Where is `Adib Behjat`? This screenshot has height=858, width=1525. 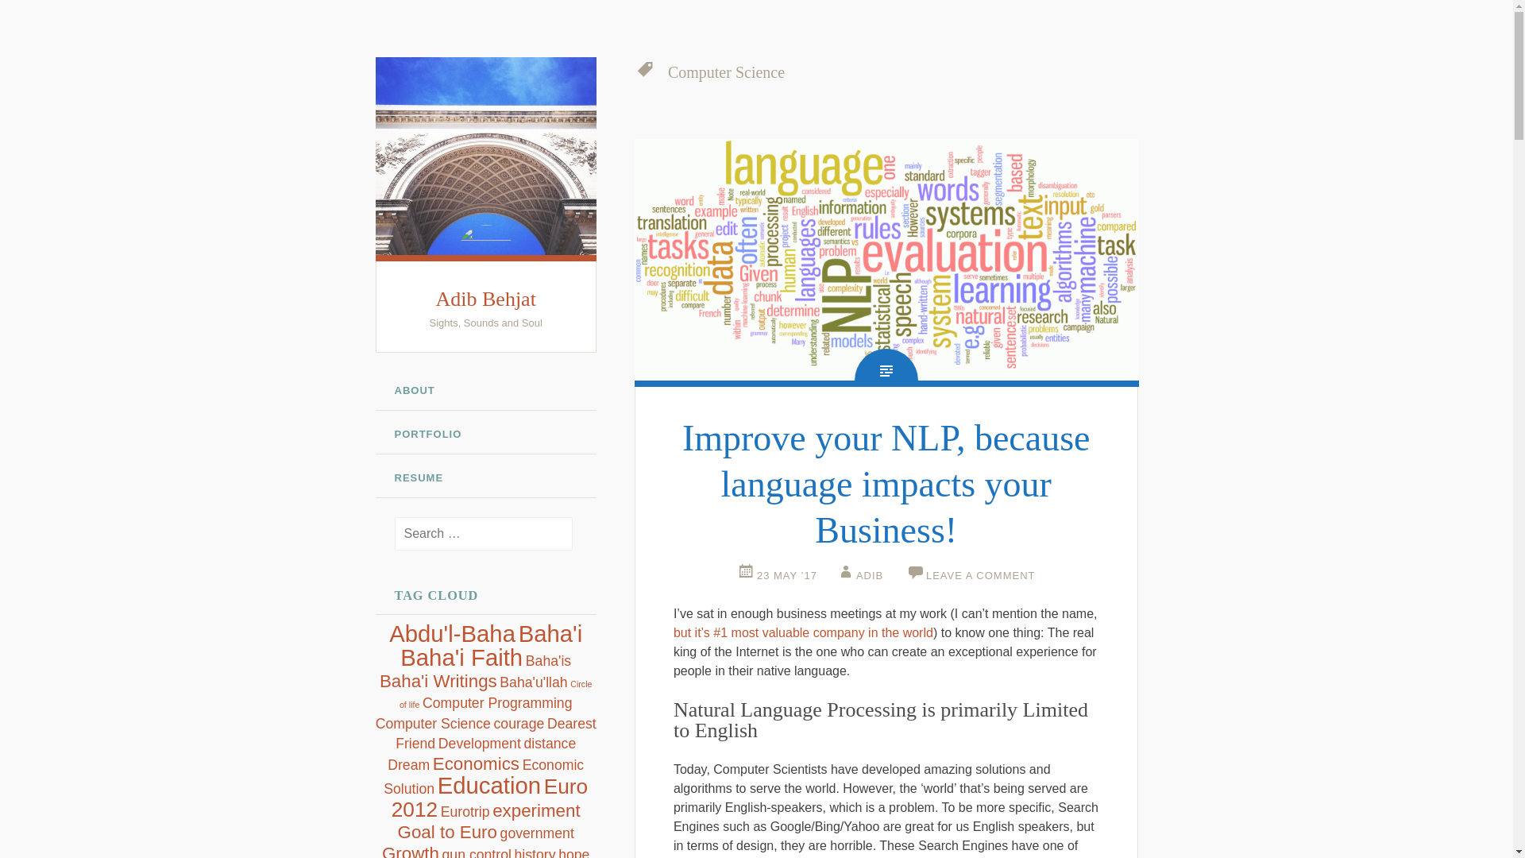 Adib Behjat is located at coordinates (485, 299).